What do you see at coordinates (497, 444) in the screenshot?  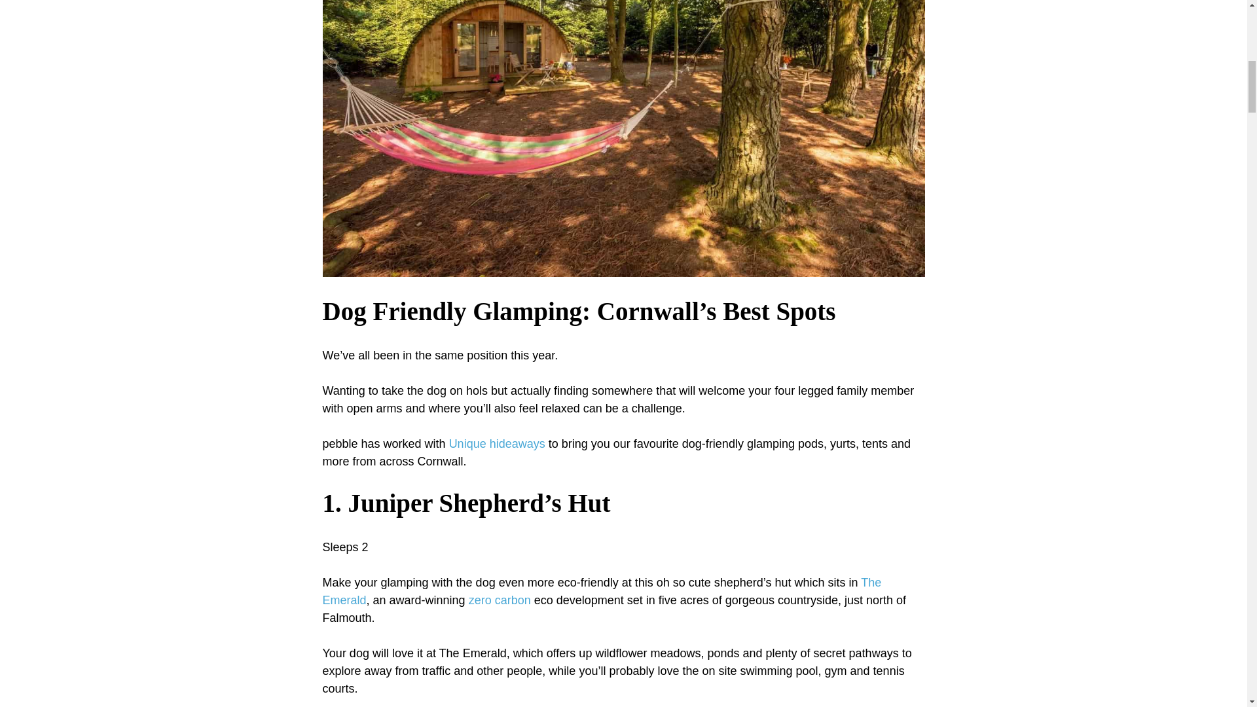 I see `Unique hideaways` at bounding box center [497, 444].